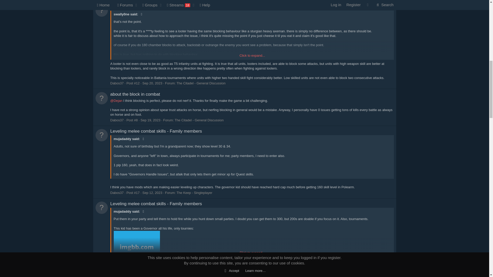  What do you see at coordinates (137, 254) in the screenshot?
I see `Governor-Melee-Skills.jpg` at bounding box center [137, 254].